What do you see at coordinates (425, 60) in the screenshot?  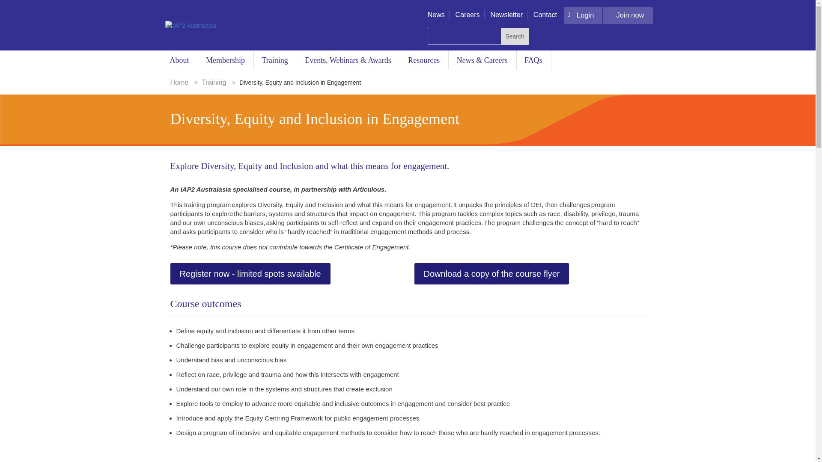 I see `Resources` at bounding box center [425, 60].